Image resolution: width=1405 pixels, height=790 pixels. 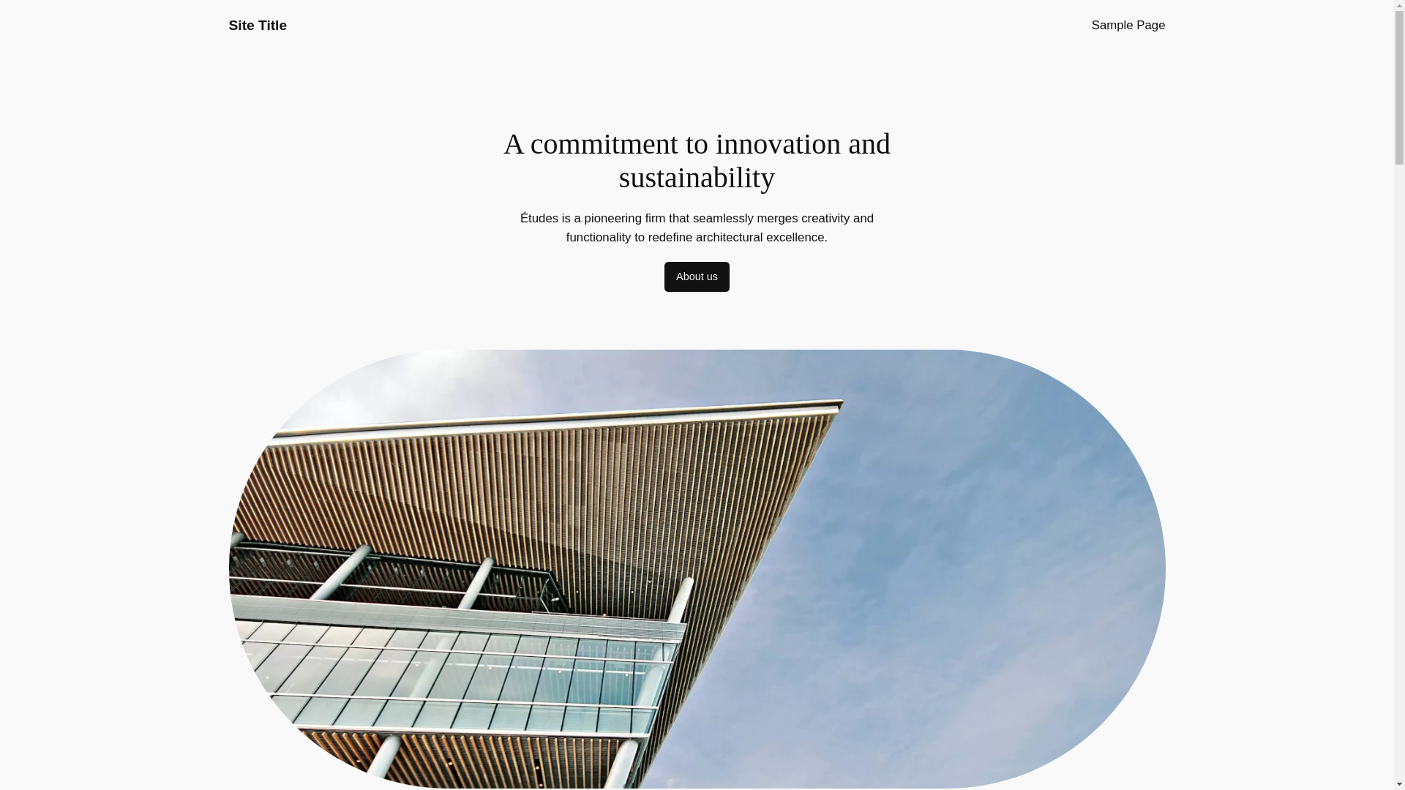 What do you see at coordinates (257, 25) in the screenshot?
I see `Site Title` at bounding box center [257, 25].